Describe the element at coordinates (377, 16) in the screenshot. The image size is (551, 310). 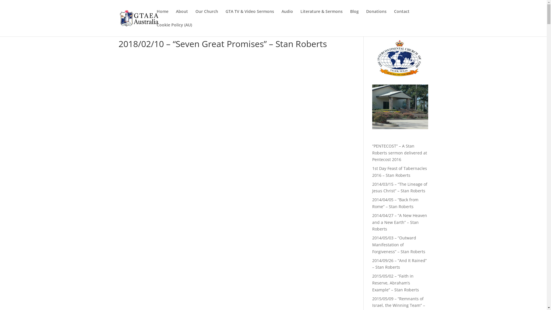
I see `Donations` at that location.